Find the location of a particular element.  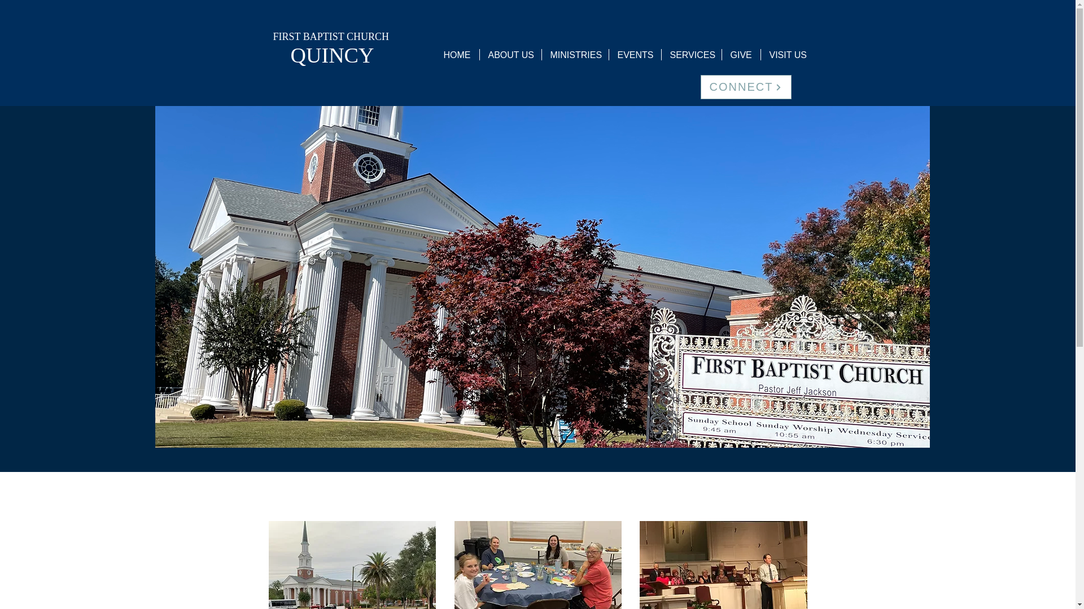

HOME is located at coordinates (456, 54).